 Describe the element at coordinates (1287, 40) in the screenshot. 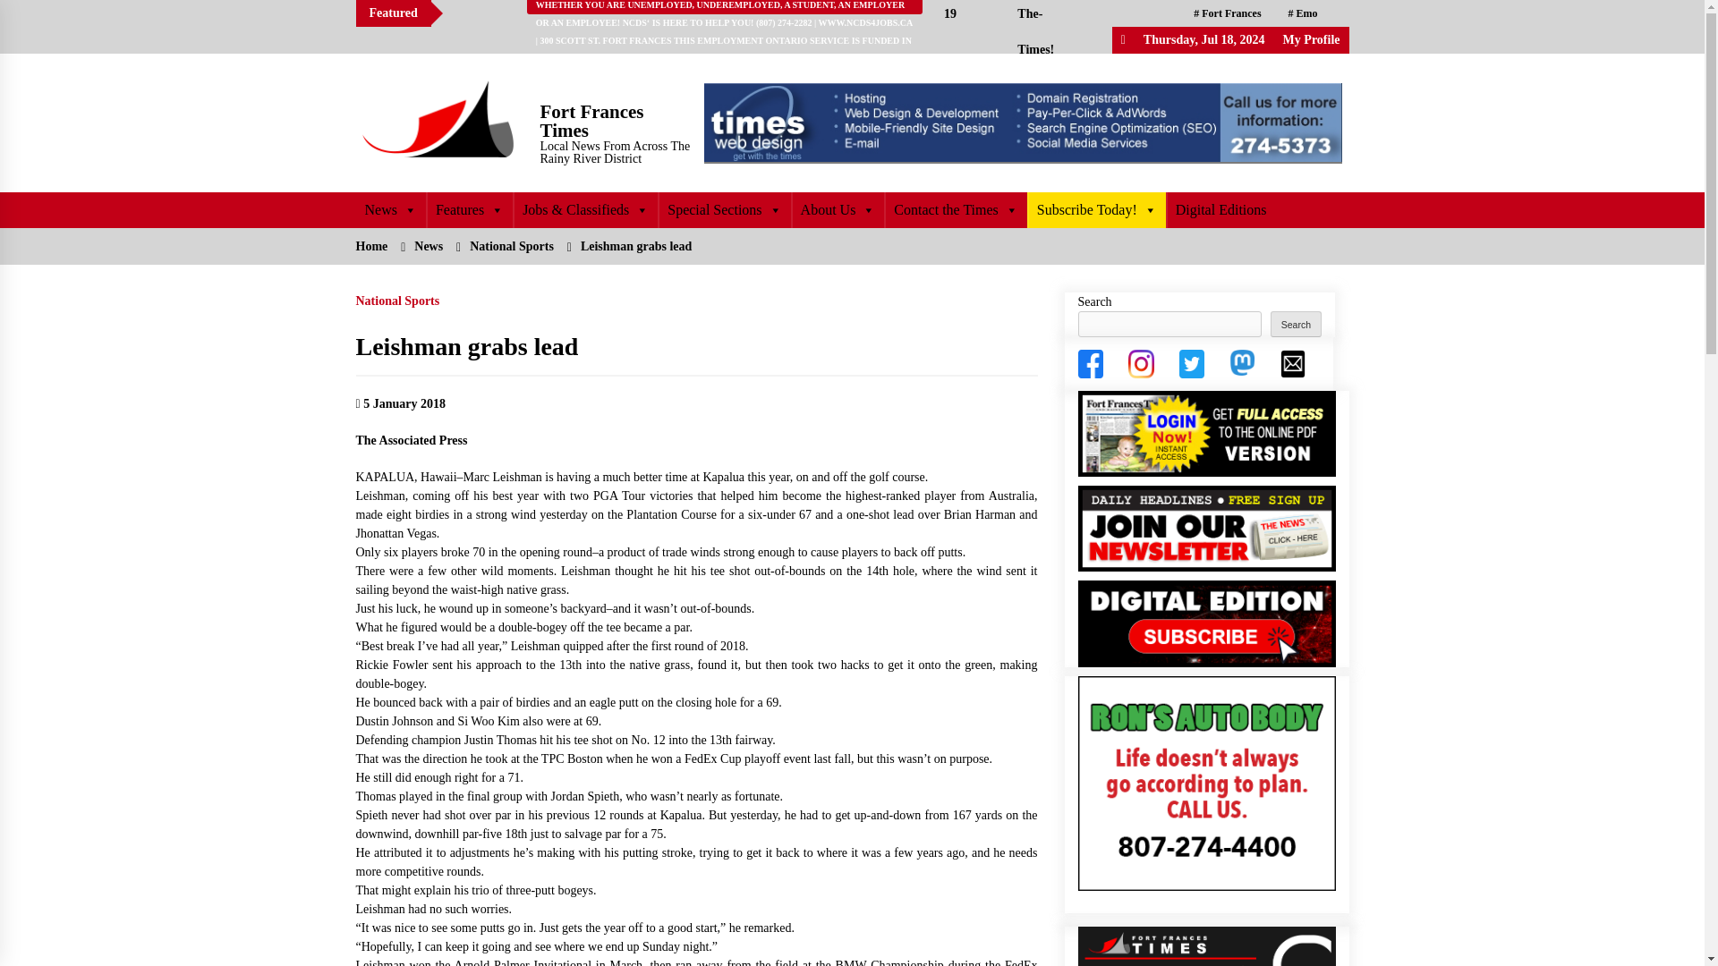

I see `Dryden` at that location.